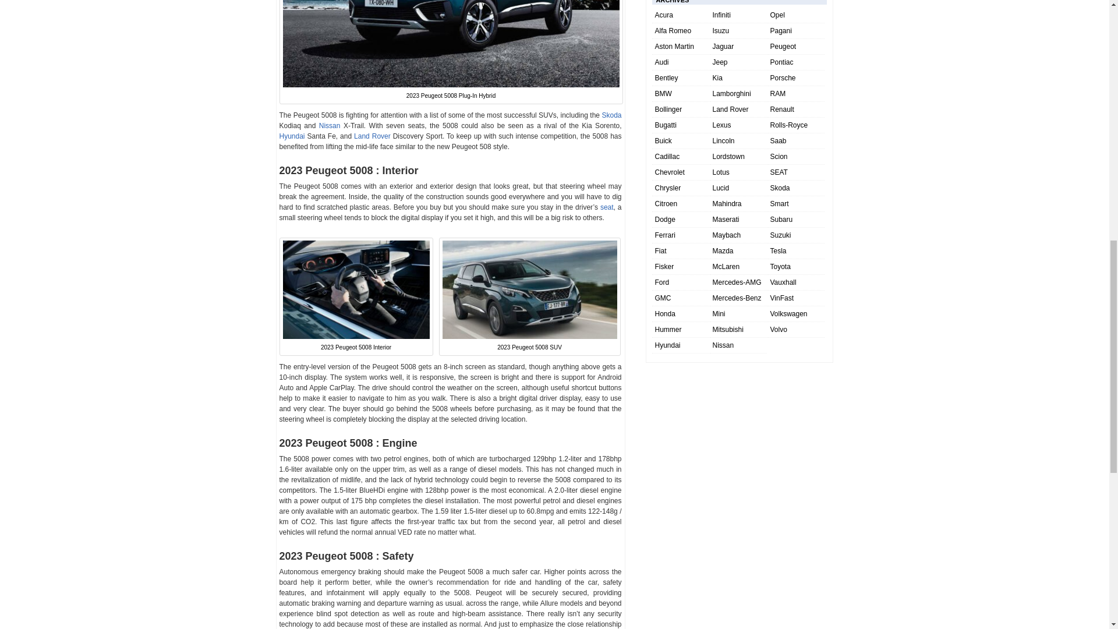 The image size is (1118, 629). Describe the element at coordinates (330, 126) in the screenshot. I see `Nissan` at that location.